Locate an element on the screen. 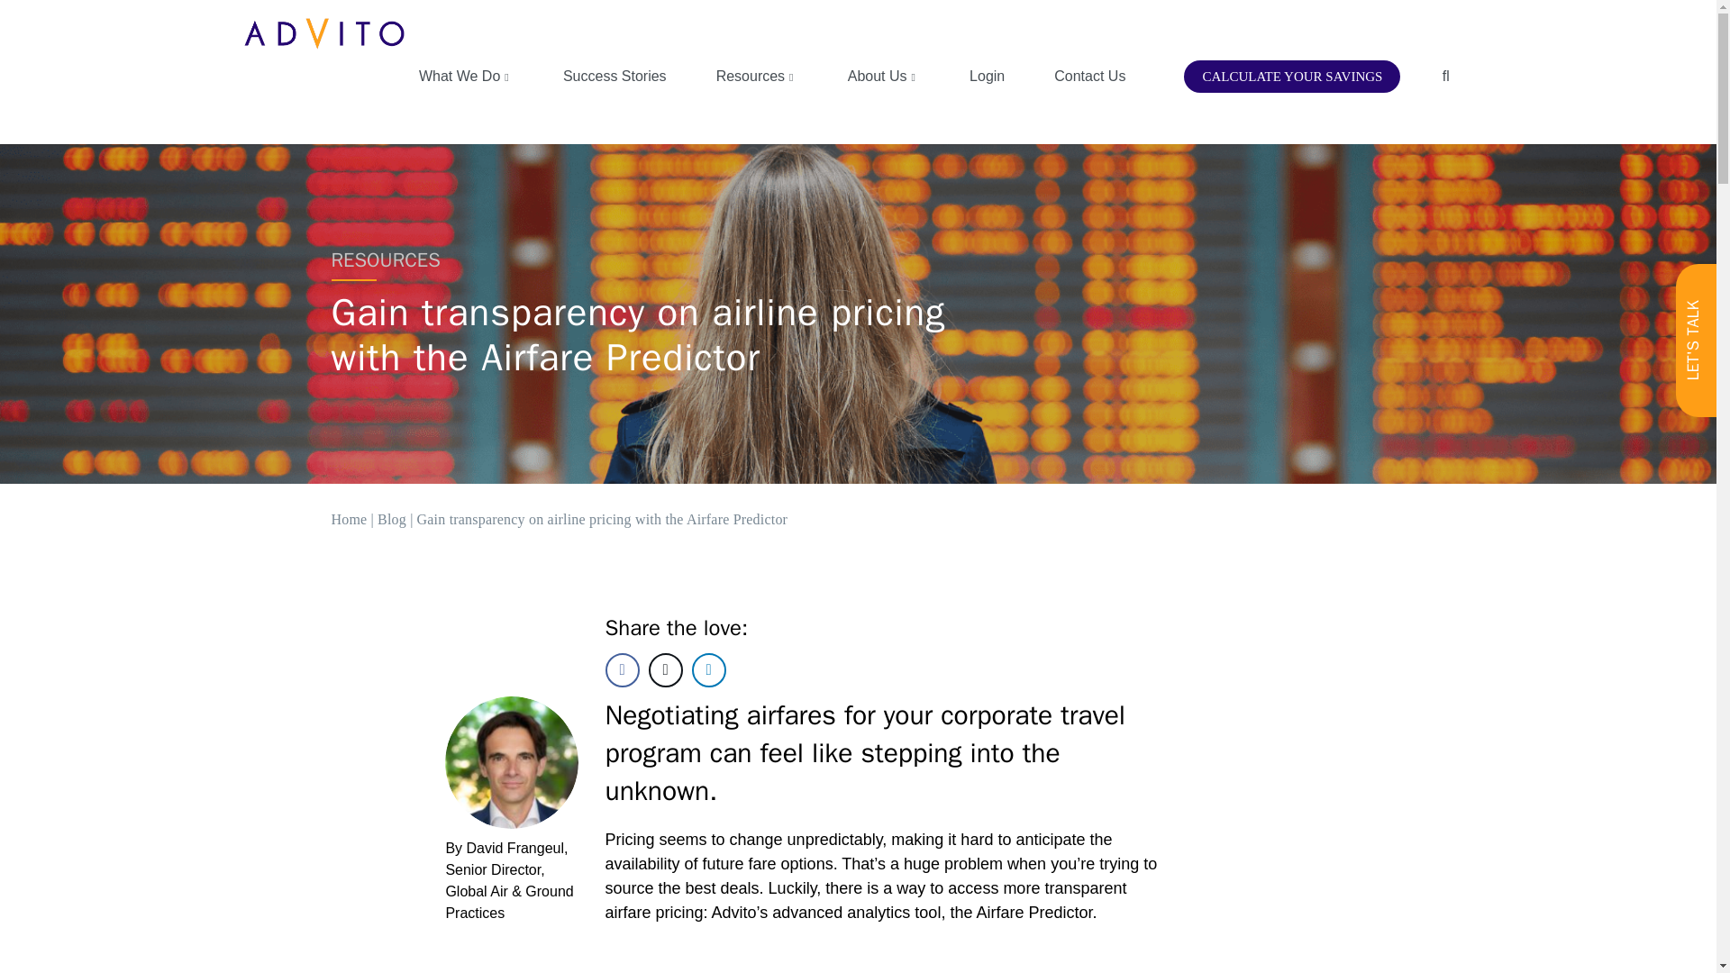 The width and height of the screenshot is (1730, 973). Contact Us is located at coordinates (1090, 76).